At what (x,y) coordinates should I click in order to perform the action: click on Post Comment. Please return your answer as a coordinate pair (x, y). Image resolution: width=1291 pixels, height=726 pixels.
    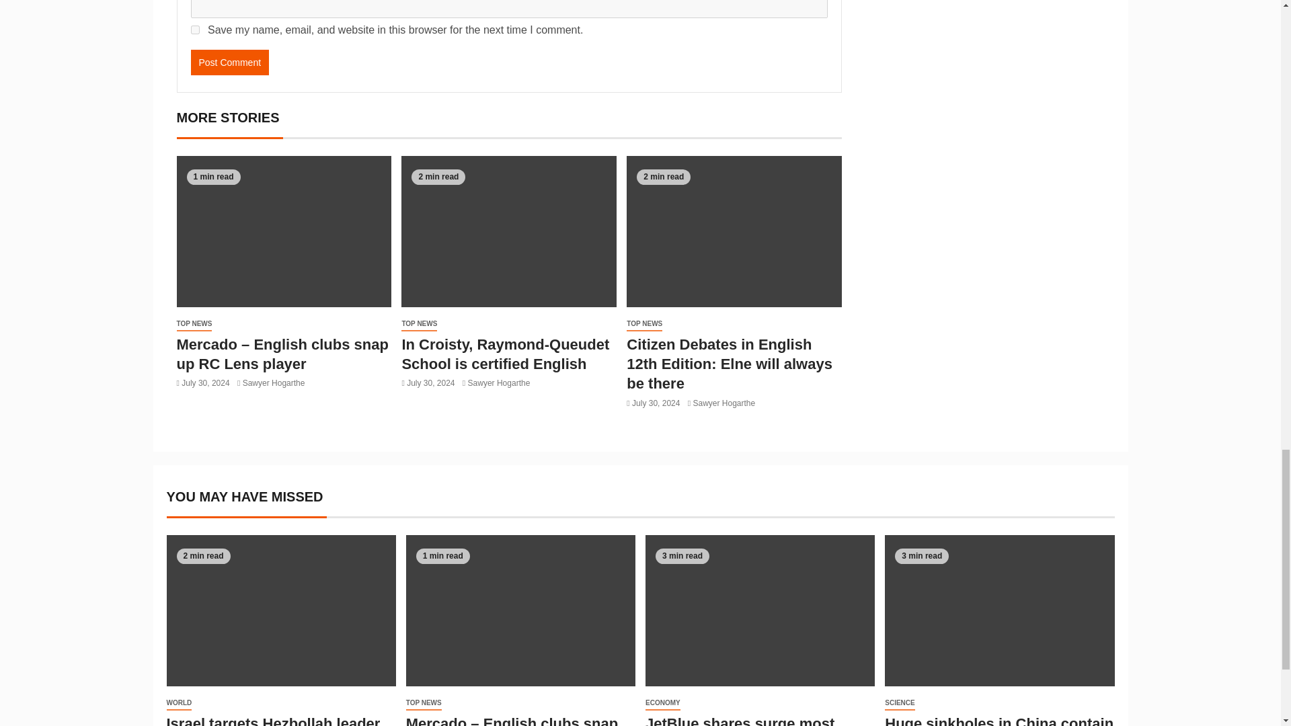
    Looking at the image, I should click on (230, 63).